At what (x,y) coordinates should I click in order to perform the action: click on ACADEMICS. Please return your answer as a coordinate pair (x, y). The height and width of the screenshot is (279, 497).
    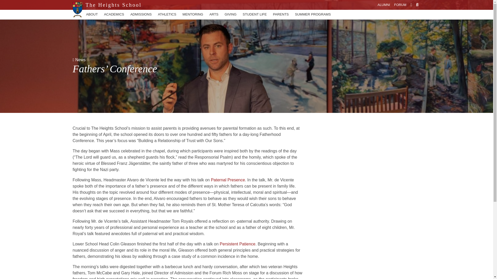
    Looking at the image, I should click on (114, 14).